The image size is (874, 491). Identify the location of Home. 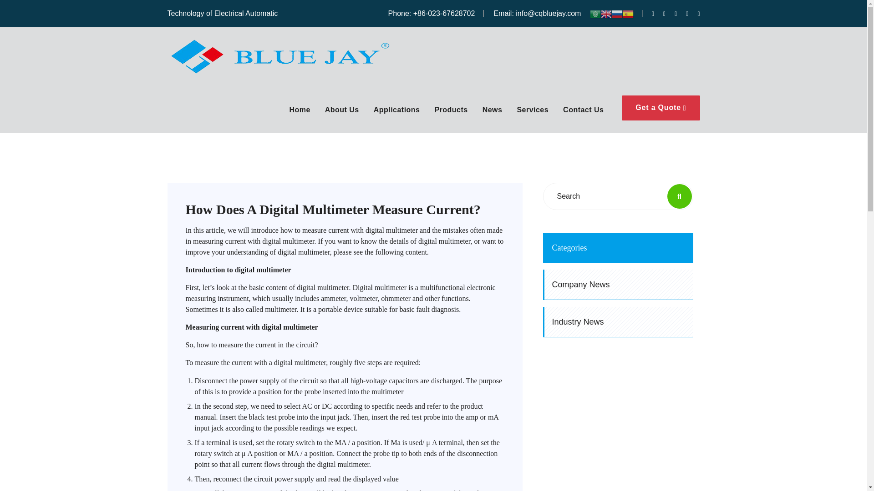
(300, 113).